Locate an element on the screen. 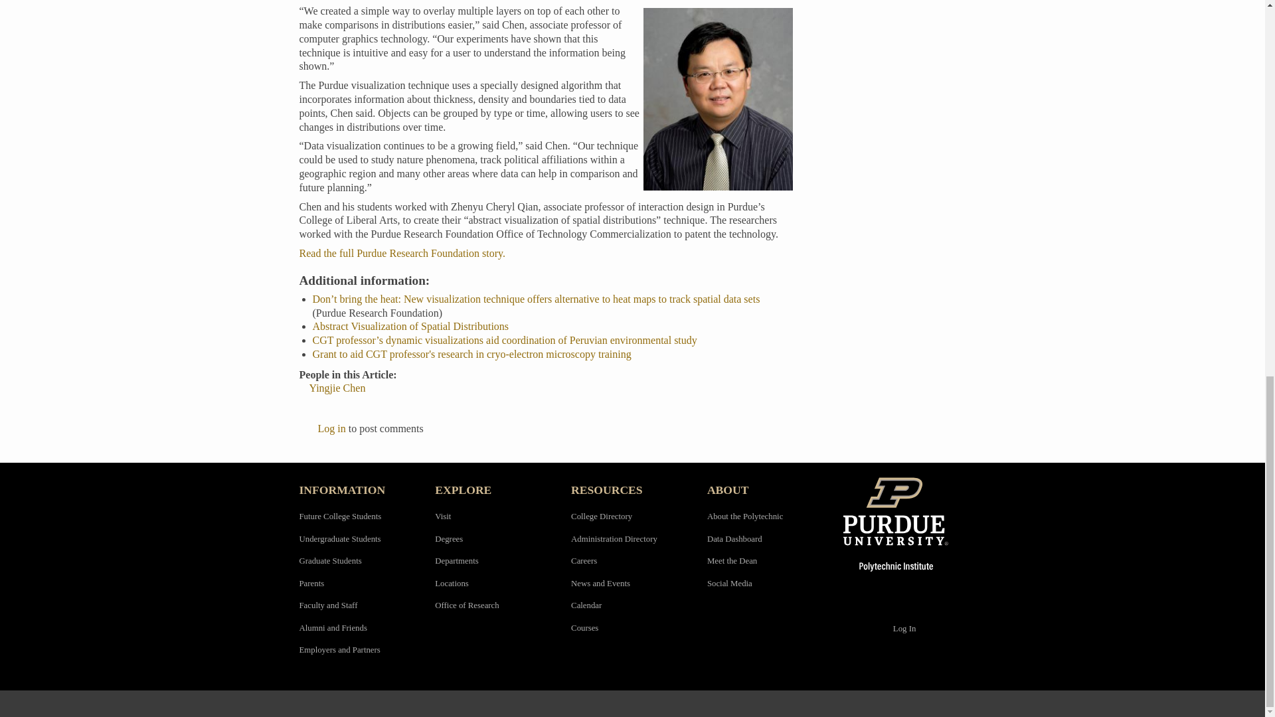  Log in is located at coordinates (331, 429).